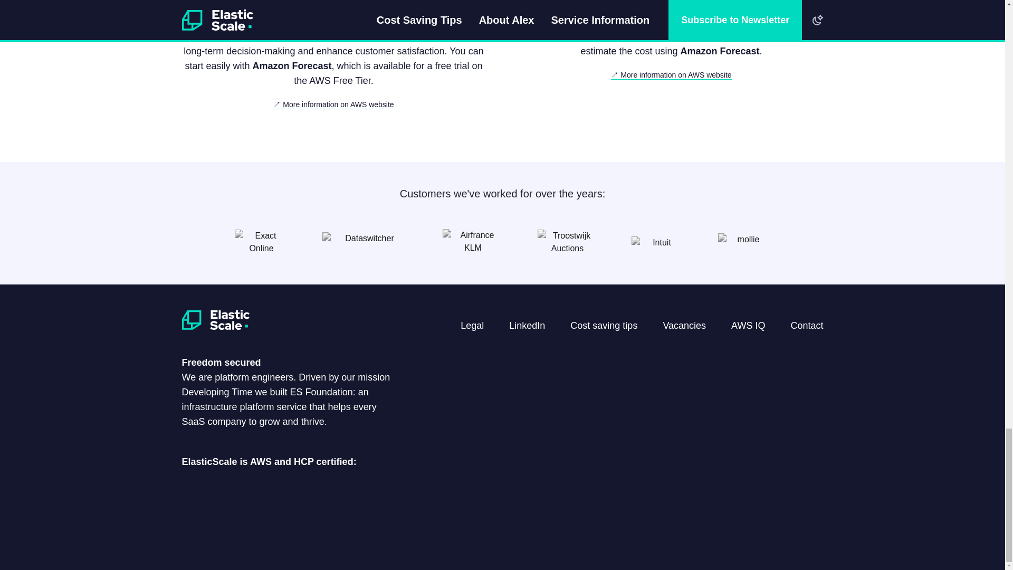 This screenshot has height=570, width=1013. I want to click on AWS IQ, so click(748, 325).